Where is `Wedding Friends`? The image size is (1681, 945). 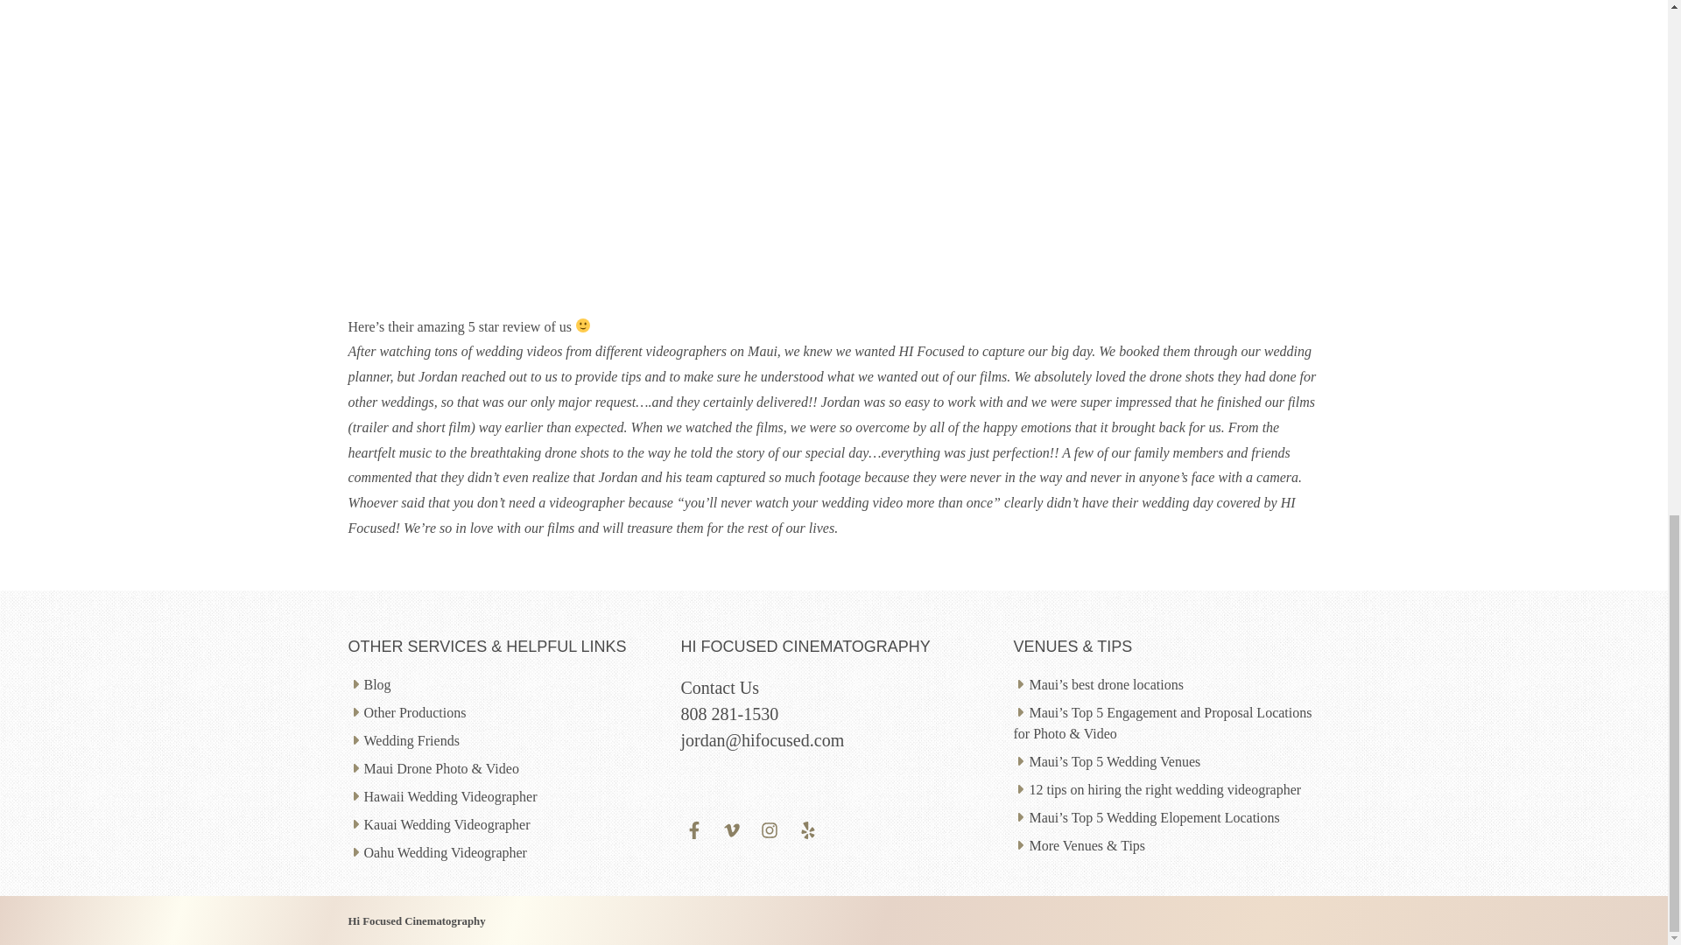
Wedding Friends is located at coordinates (411, 740).